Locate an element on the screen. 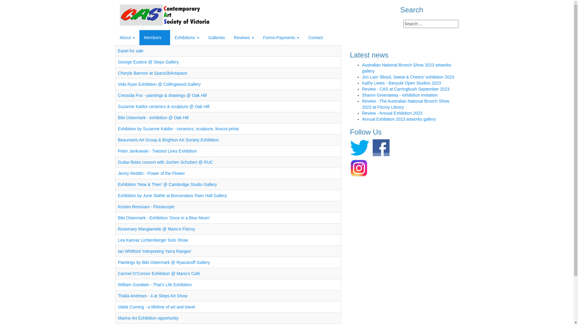 This screenshot has height=325, width=578. Marine Art Exhibition opportunity is located at coordinates (148, 318).